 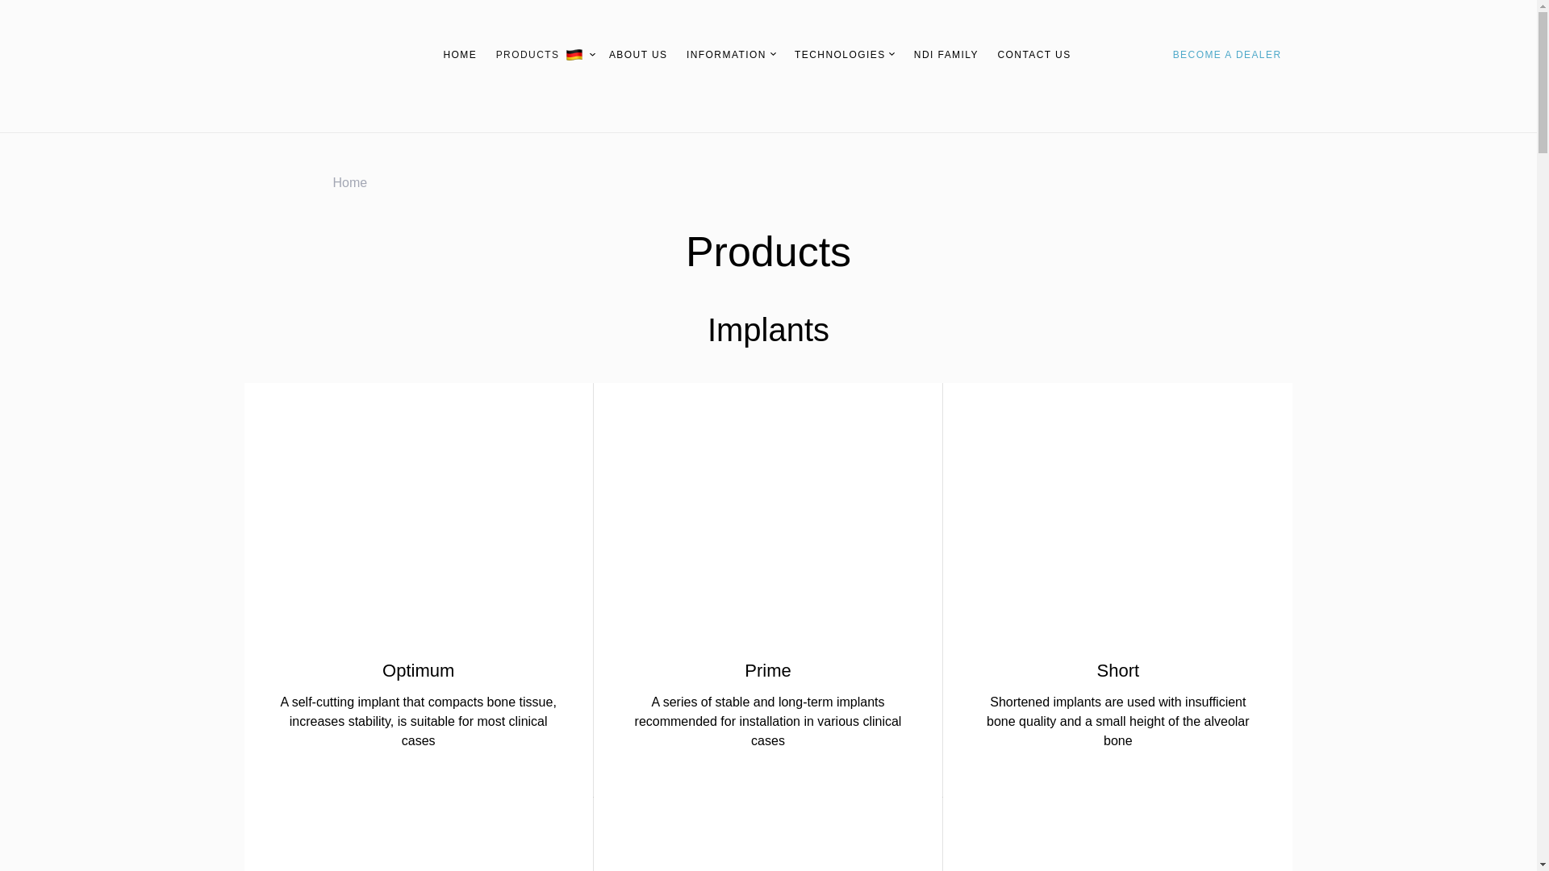 What do you see at coordinates (1228, 55) in the screenshot?
I see `BECOME A DEALER` at bounding box center [1228, 55].